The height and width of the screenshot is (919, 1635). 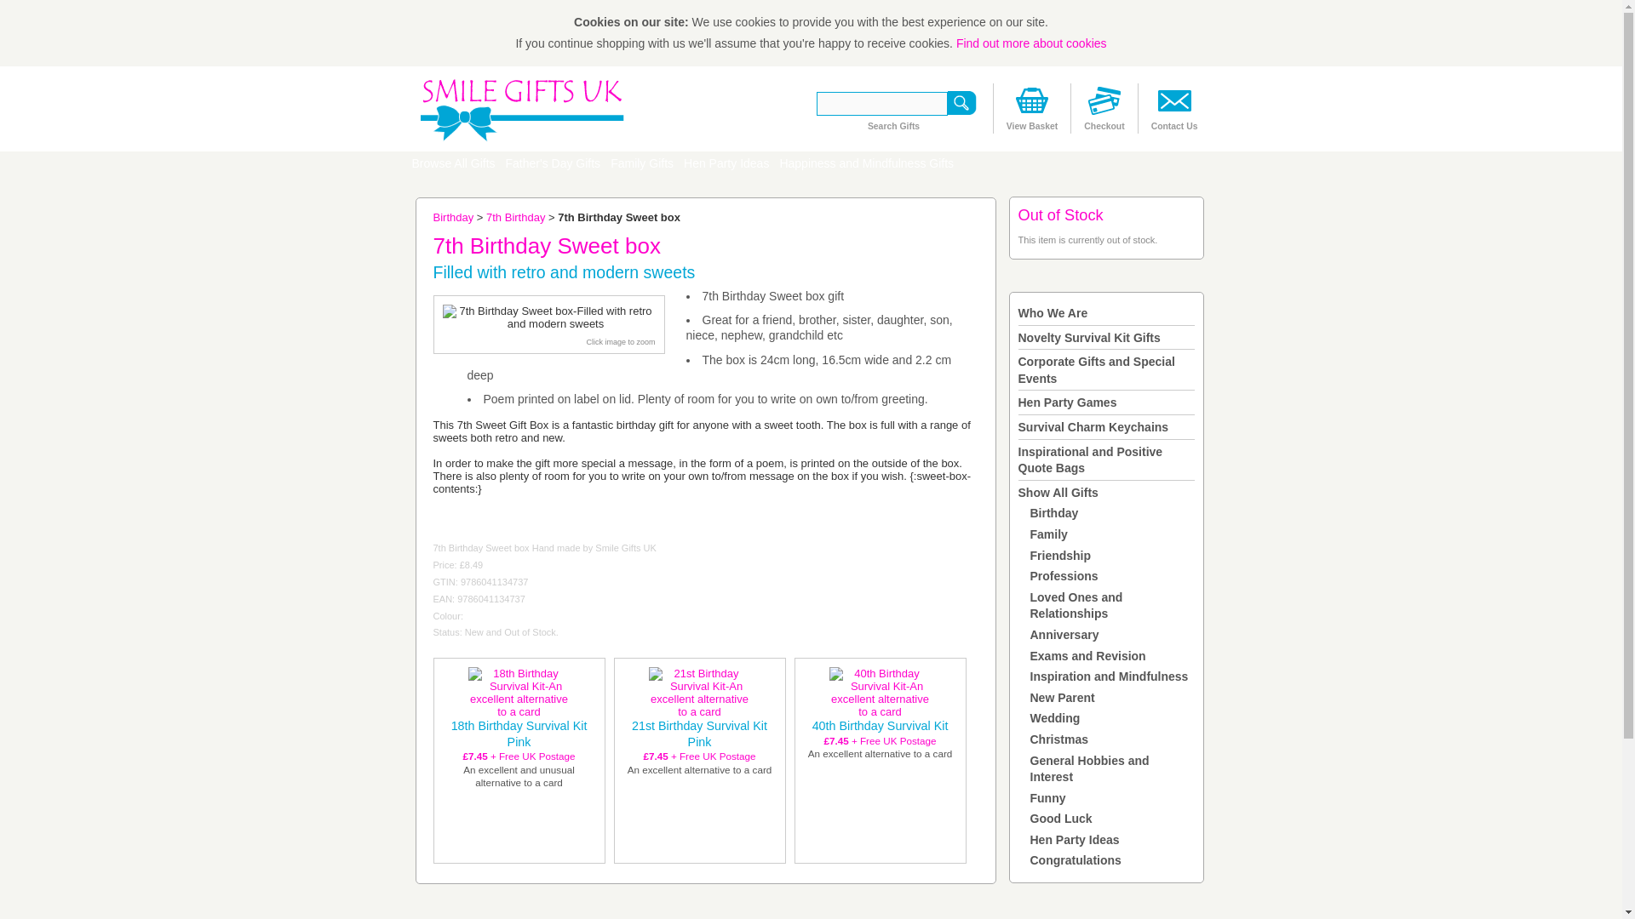 I want to click on Father's Day Gifts, so click(x=554, y=163).